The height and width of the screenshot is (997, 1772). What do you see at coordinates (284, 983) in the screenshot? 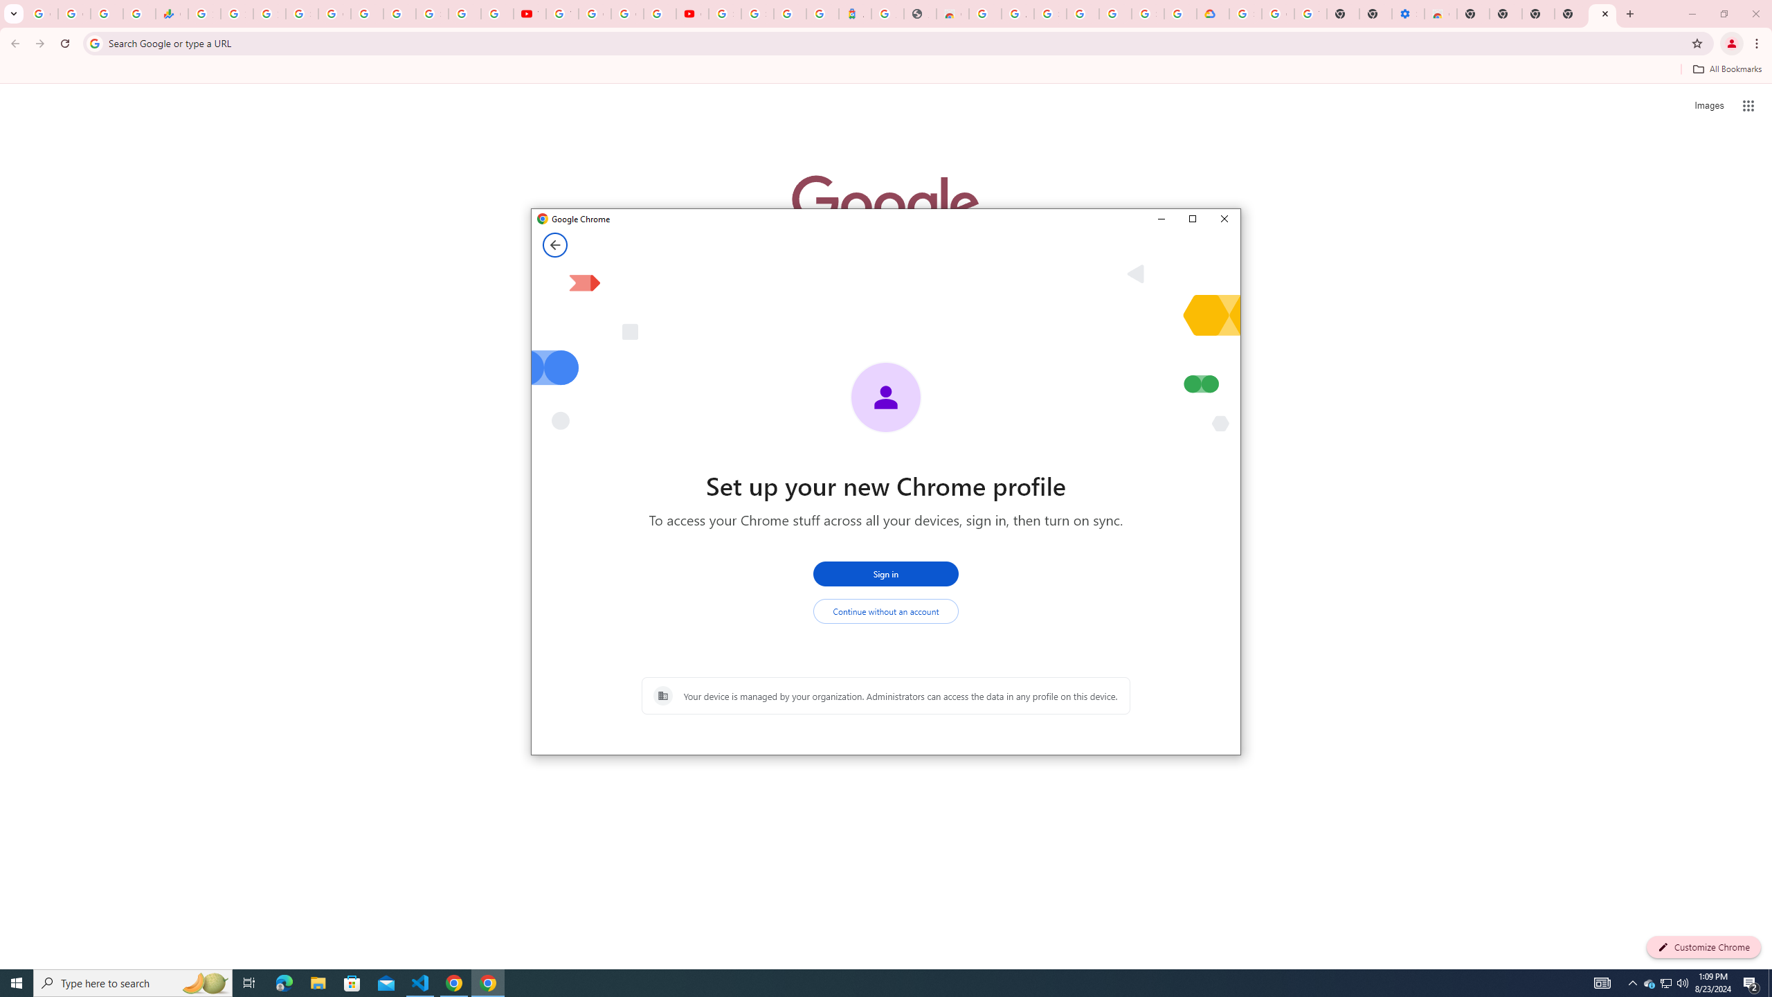
I see `Microsoft Edge` at bounding box center [284, 983].